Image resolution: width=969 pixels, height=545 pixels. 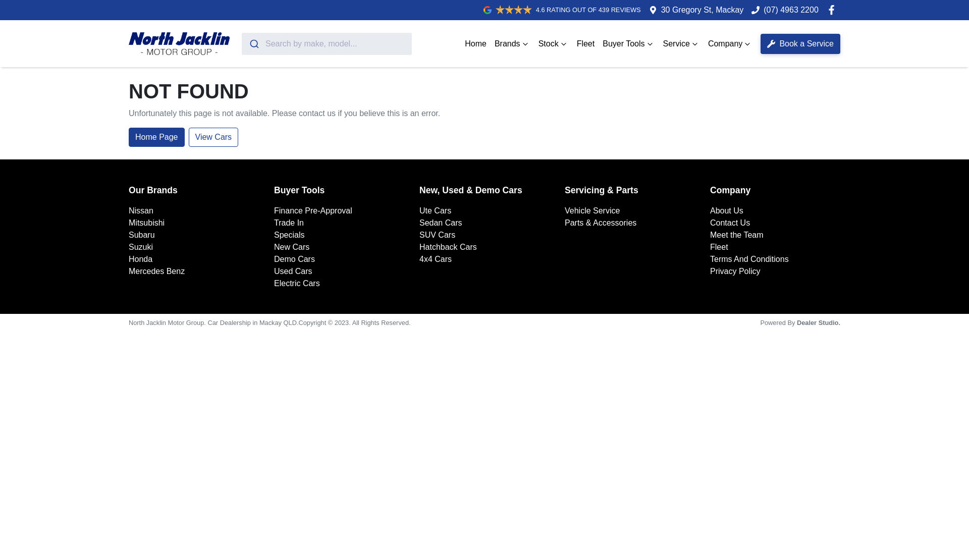 What do you see at coordinates (156, 137) in the screenshot?
I see `Home Page` at bounding box center [156, 137].